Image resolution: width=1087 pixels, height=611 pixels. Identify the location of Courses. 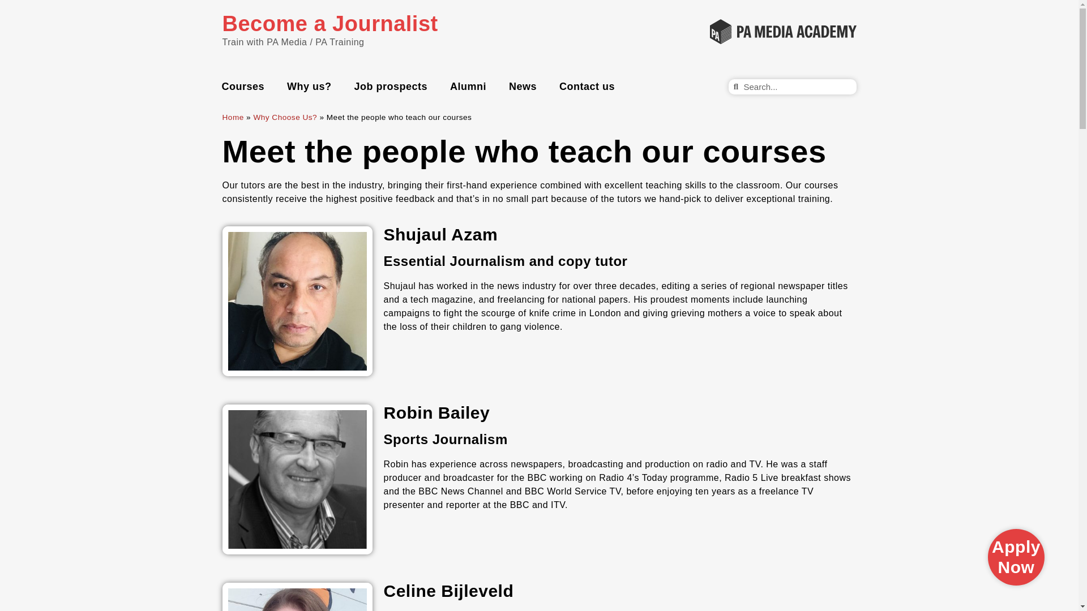
(243, 86).